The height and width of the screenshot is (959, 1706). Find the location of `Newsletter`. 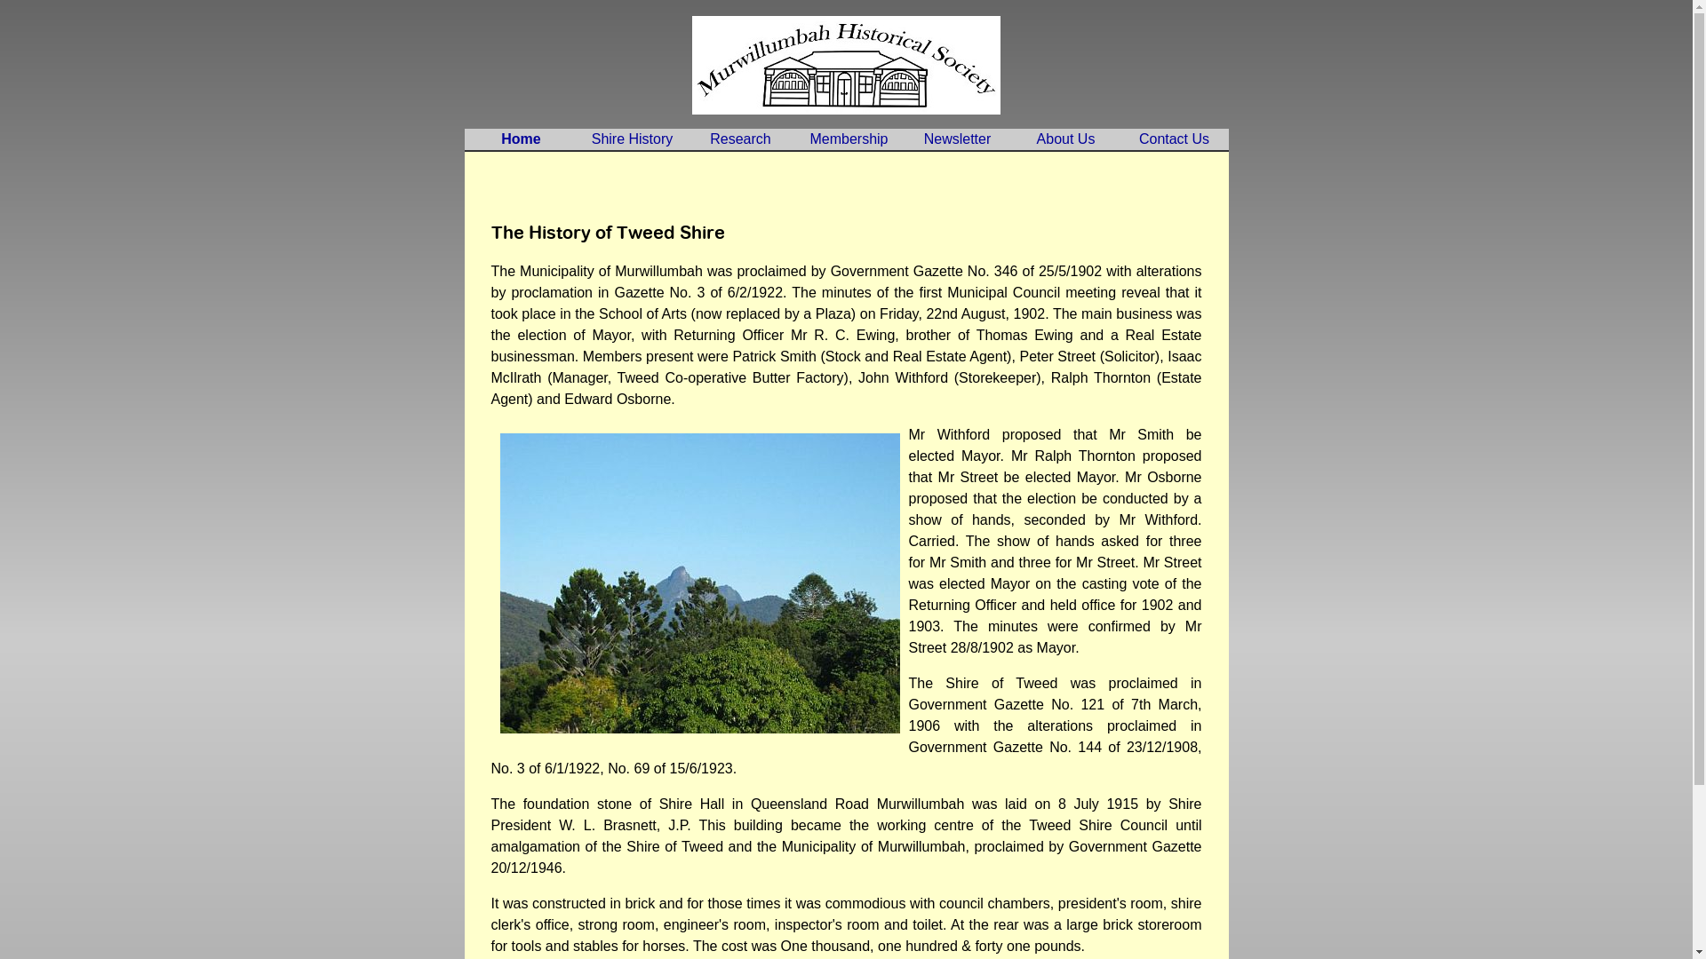

Newsletter is located at coordinates (957, 139).